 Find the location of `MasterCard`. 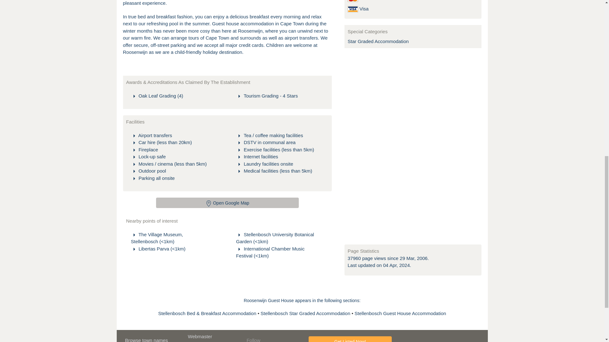

MasterCard is located at coordinates (353, 1).